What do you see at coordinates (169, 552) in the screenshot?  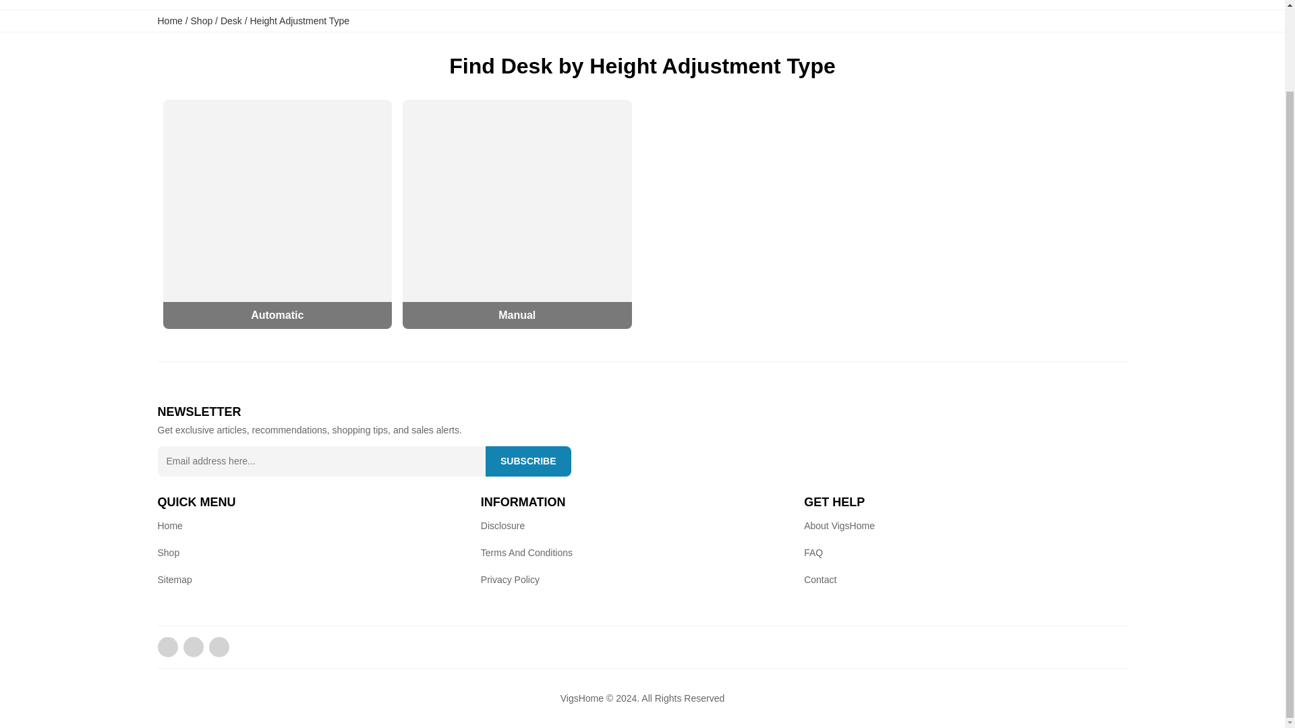 I see `Shop` at bounding box center [169, 552].